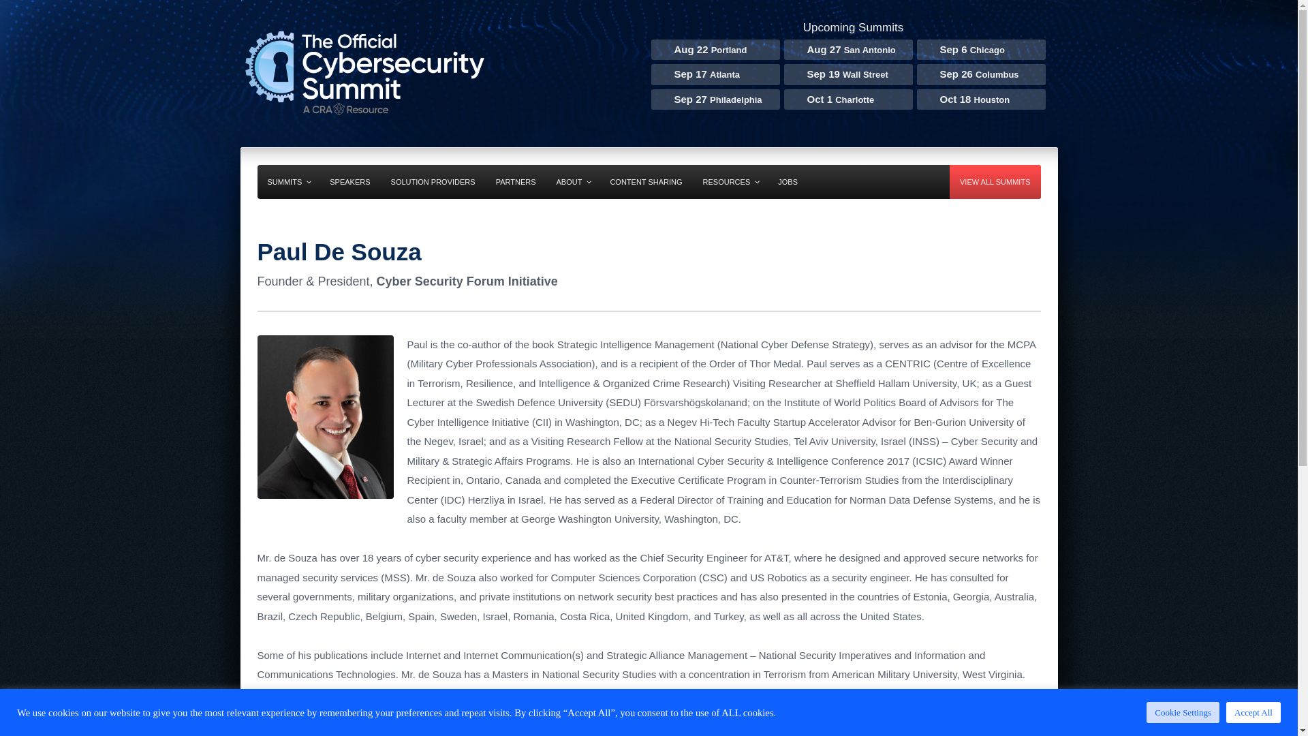  I want to click on Sep 17 Atlanta, so click(715, 75).